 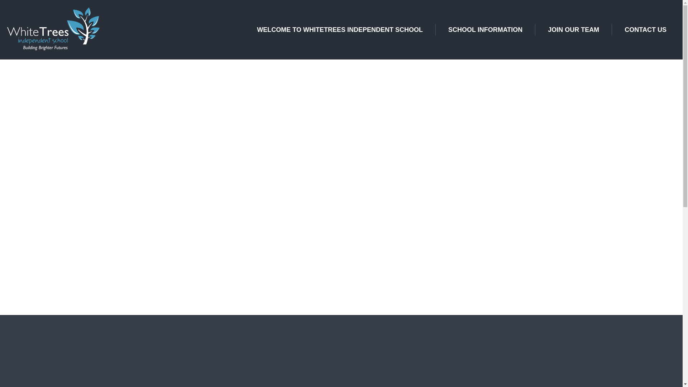 What do you see at coordinates (485, 29) in the screenshot?
I see `SCHOOL INFORMATION` at bounding box center [485, 29].